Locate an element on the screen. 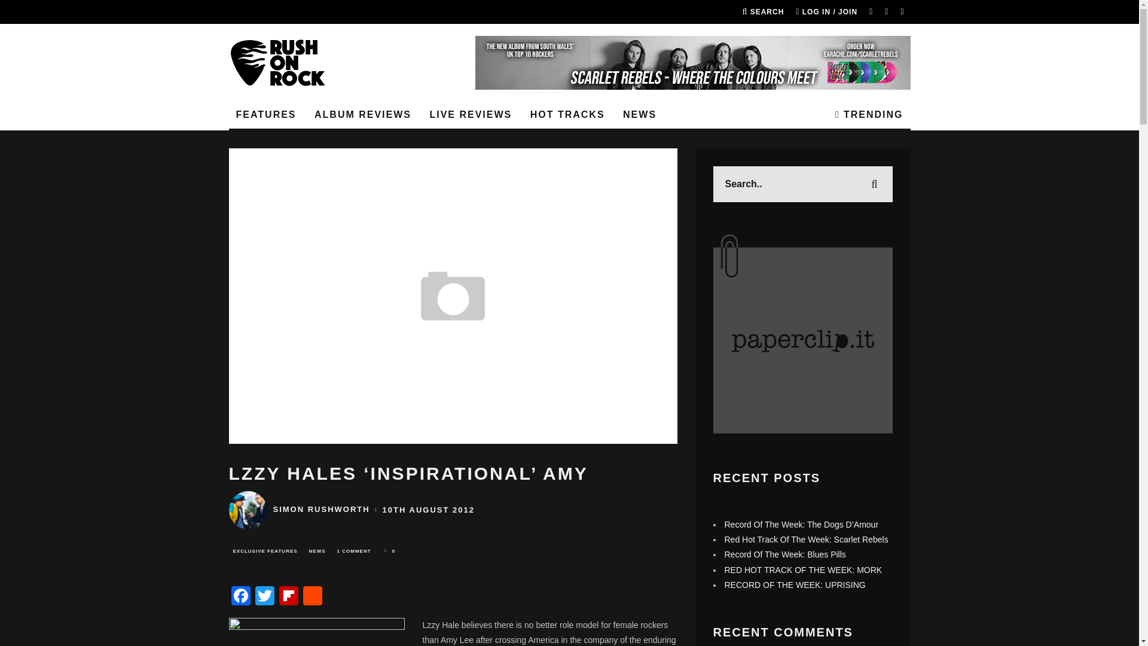 The image size is (1148, 646). FEATURES is located at coordinates (265, 115).